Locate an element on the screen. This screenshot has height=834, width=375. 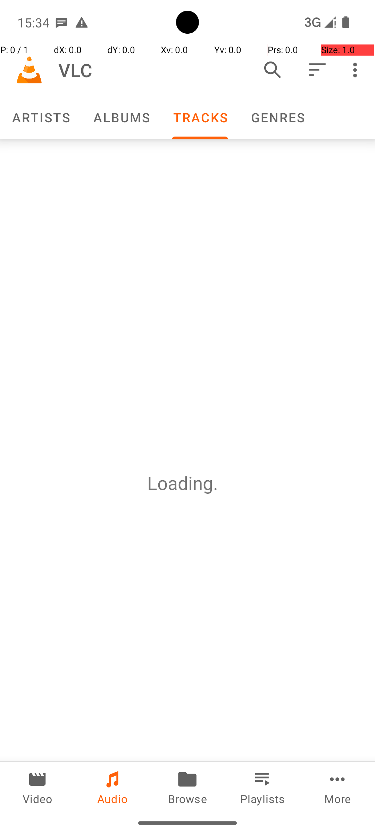
ALBUMS is located at coordinates (121, 117).